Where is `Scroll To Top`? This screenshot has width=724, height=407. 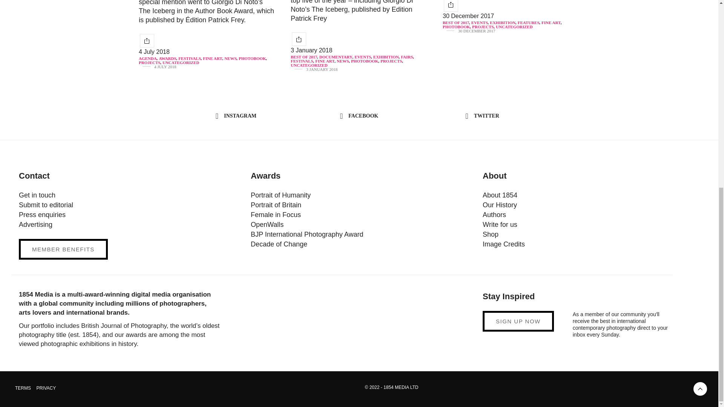
Scroll To Top is located at coordinates (700, 42).